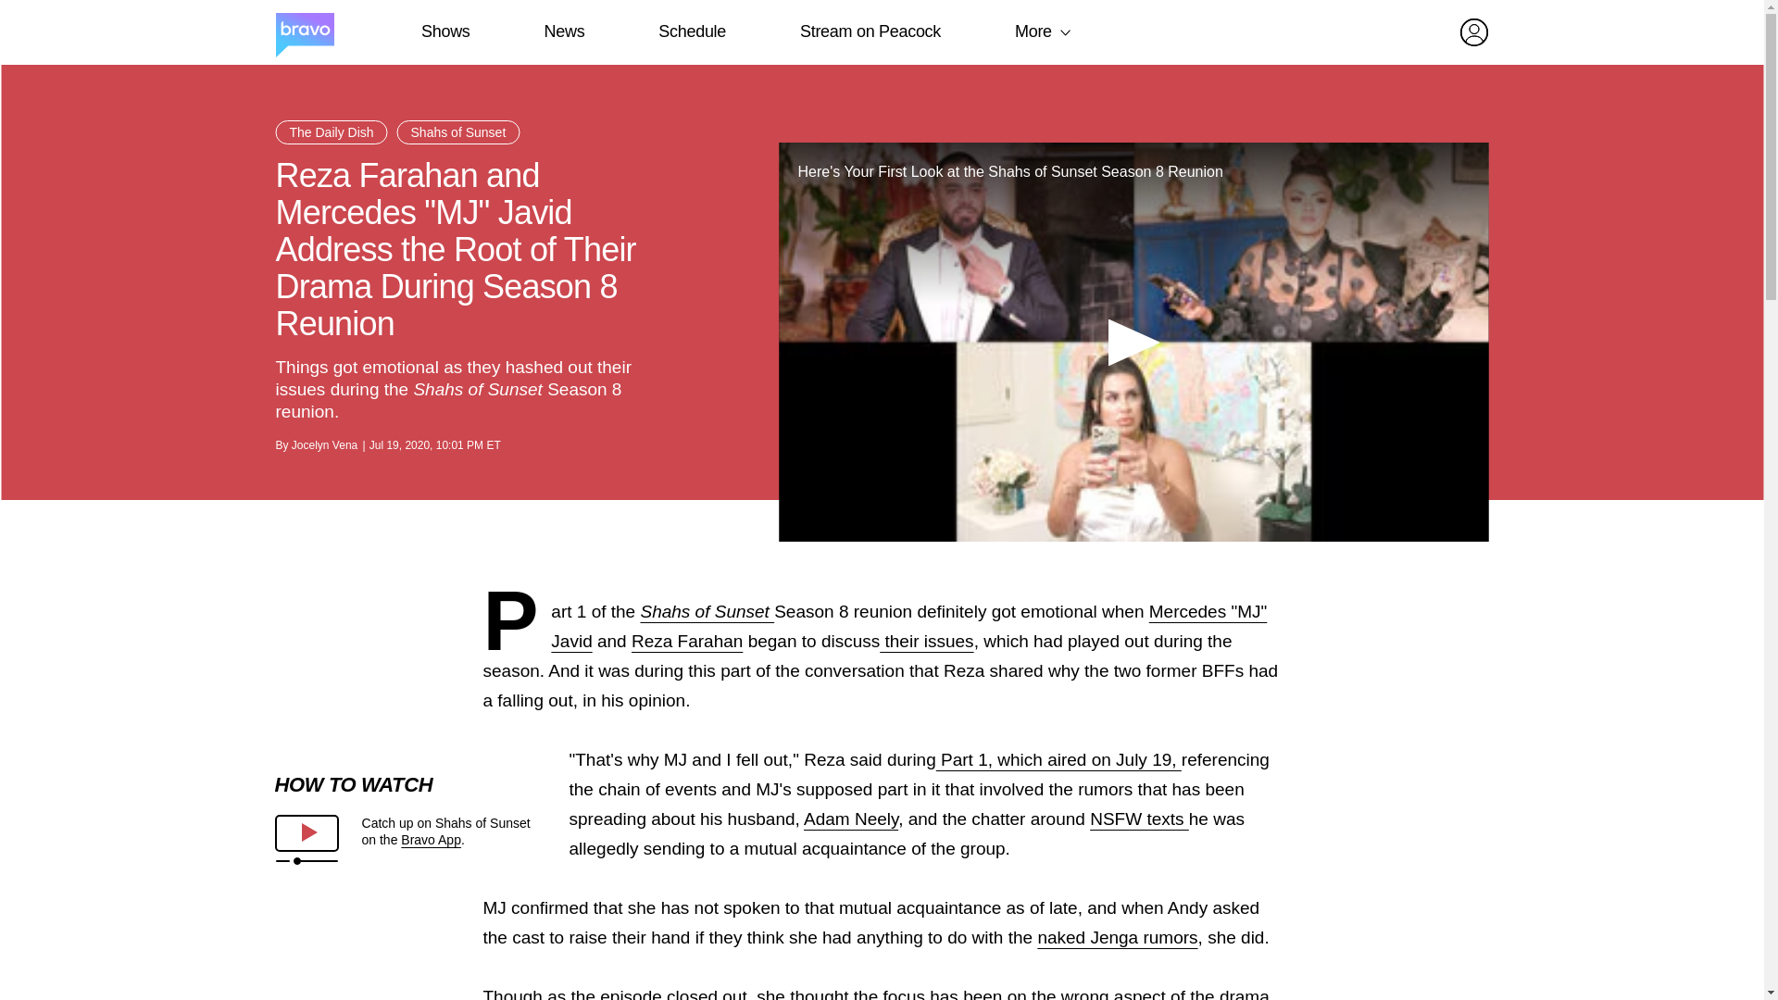 The image size is (1778, 1000). Describe the element at coordinates (691, 31) in the screenshot. I see `Schedule` at that location.